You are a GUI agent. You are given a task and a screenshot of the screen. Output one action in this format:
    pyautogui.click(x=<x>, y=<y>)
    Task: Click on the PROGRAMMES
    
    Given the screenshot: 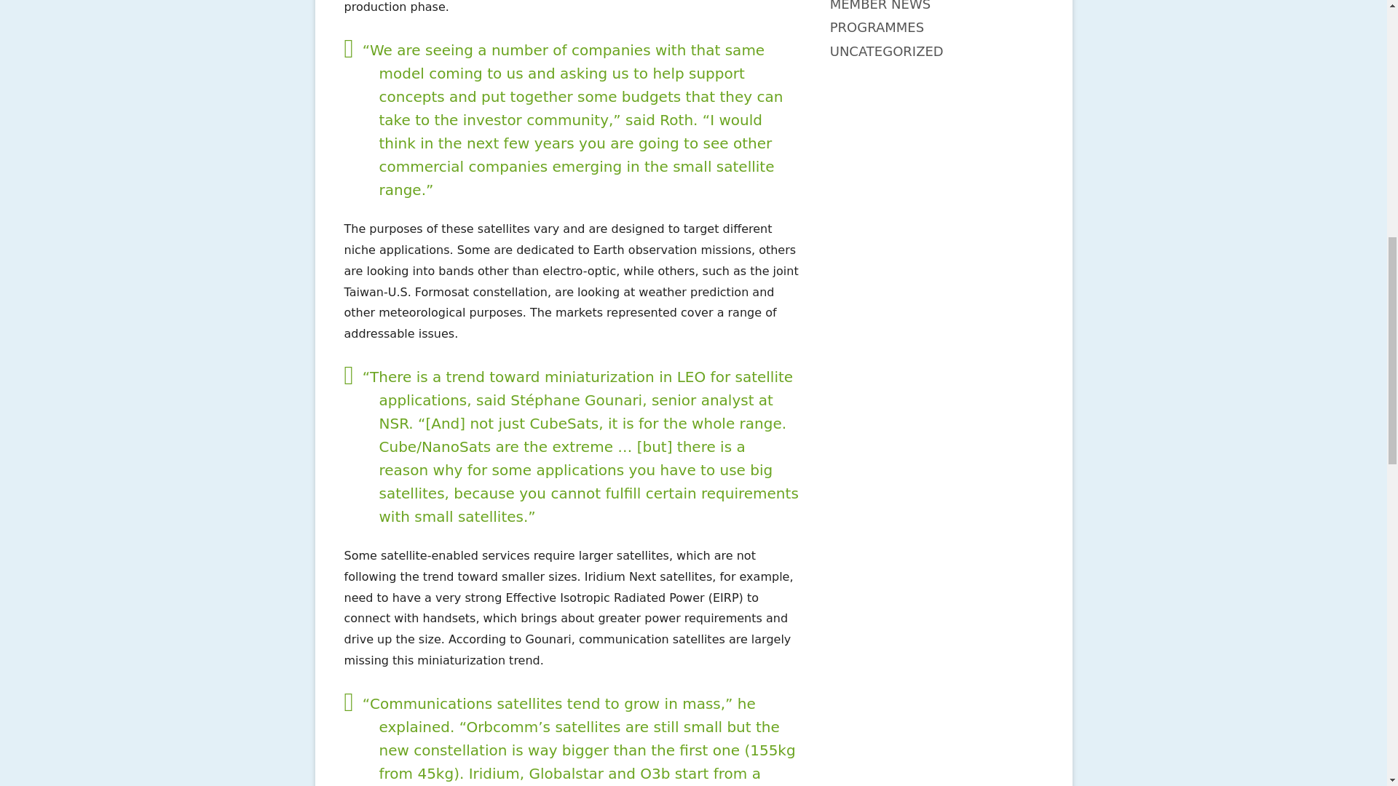 What is the action you would take?
    pyautogui.click(x=877, y=27)
    